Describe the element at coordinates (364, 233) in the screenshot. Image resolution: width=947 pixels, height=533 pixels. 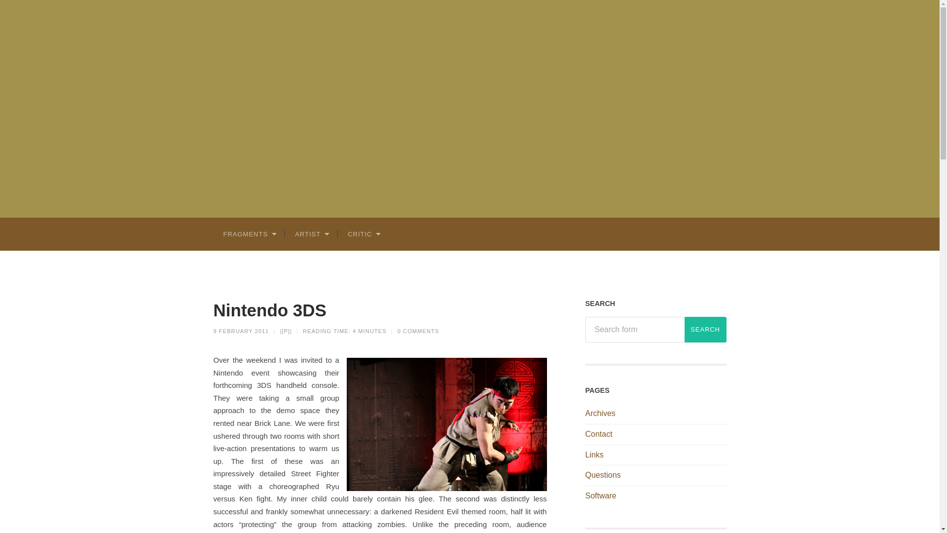
I see `CRITIC` at that location.